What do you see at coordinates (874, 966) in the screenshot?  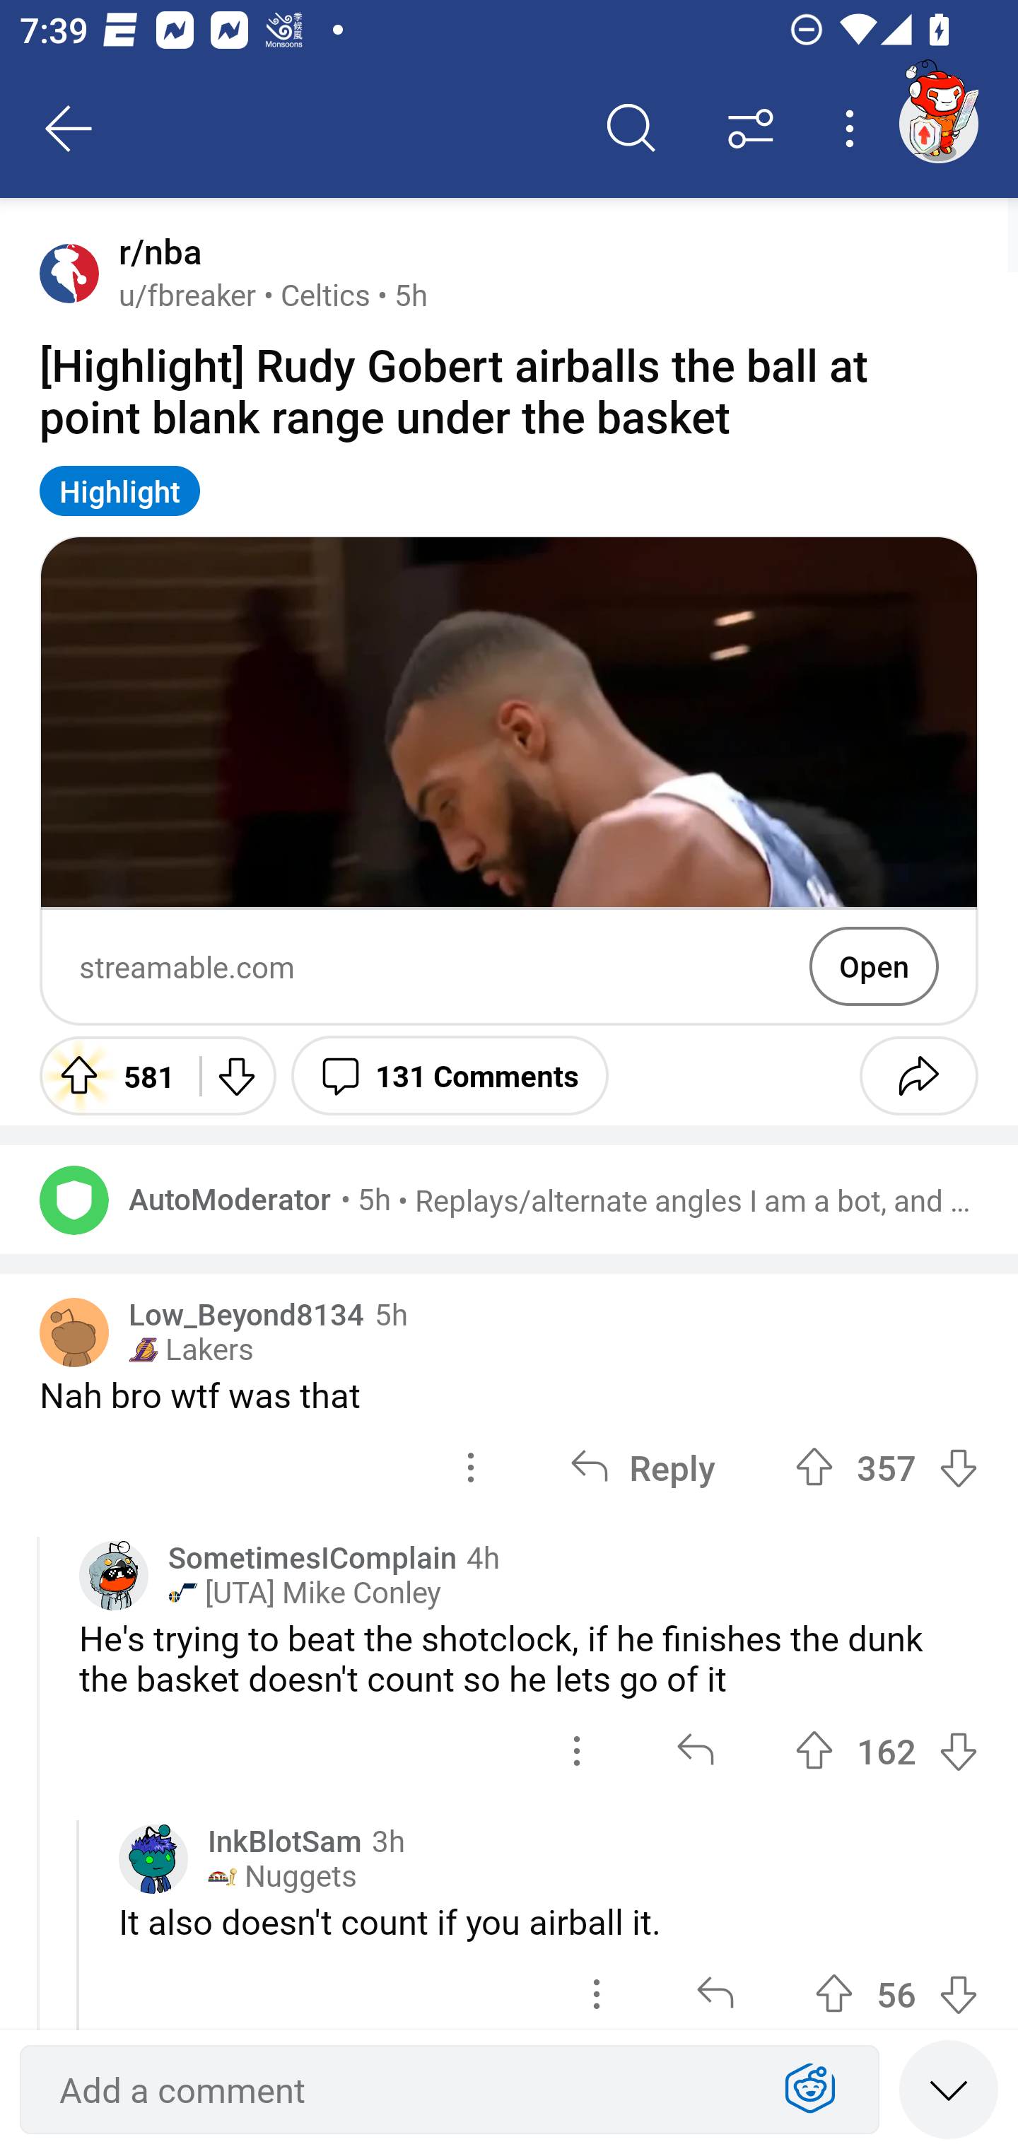 I see `Open` at bounding box center [874, 966].